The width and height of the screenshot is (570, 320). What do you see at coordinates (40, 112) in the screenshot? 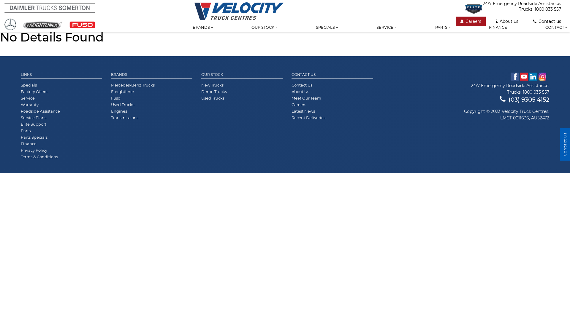
I see `Roadside Assistance` at bounding box center [40, 112].